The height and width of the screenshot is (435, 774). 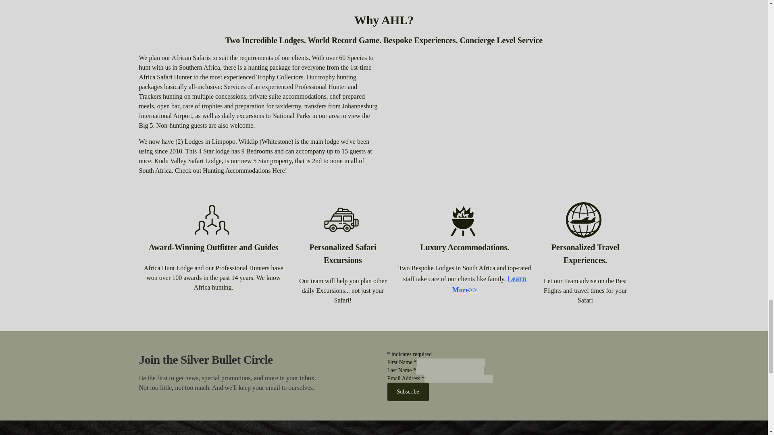 I want to click on Subscribe, so click(x=408, y=391).